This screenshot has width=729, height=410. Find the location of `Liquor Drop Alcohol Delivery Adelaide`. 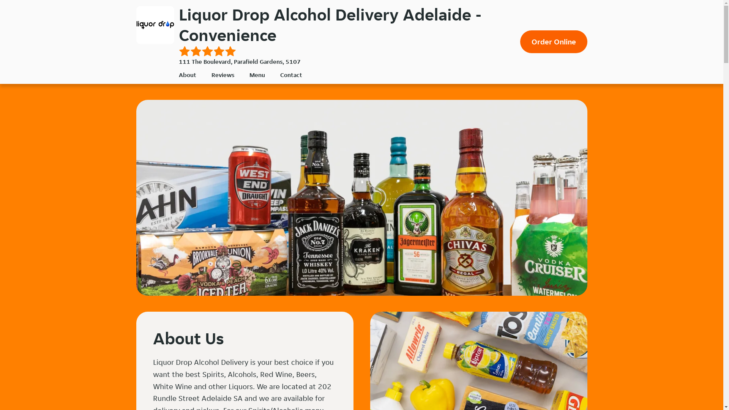

Liquor Drop Alcohol Delivery Adelaide is located at coordinates (155, 25).